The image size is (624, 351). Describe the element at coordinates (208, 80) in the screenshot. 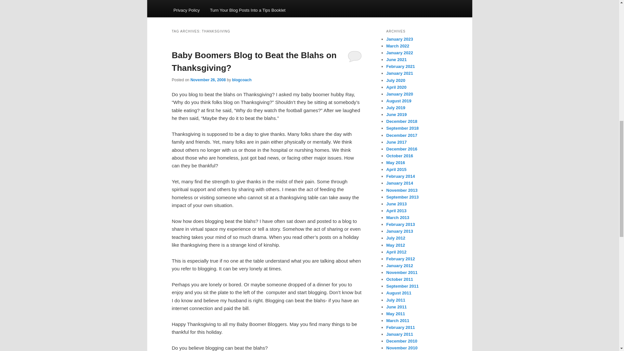

I see `November 26, 2008` at that location.